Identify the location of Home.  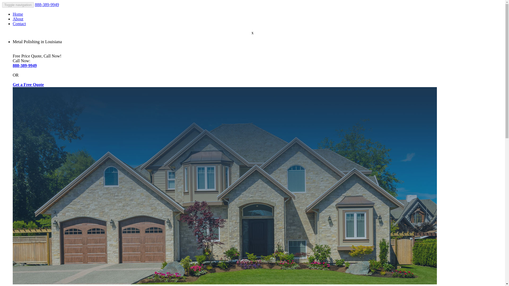
(18, 14).